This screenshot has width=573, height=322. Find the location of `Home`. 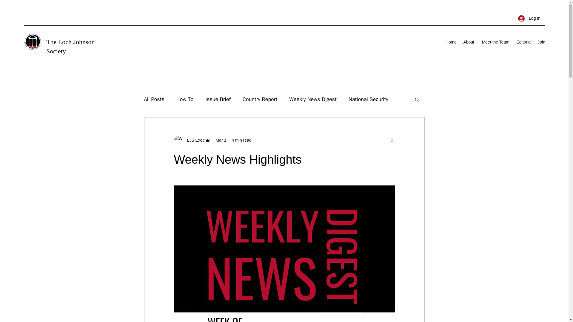

Home is located at coordinates (451, 42).